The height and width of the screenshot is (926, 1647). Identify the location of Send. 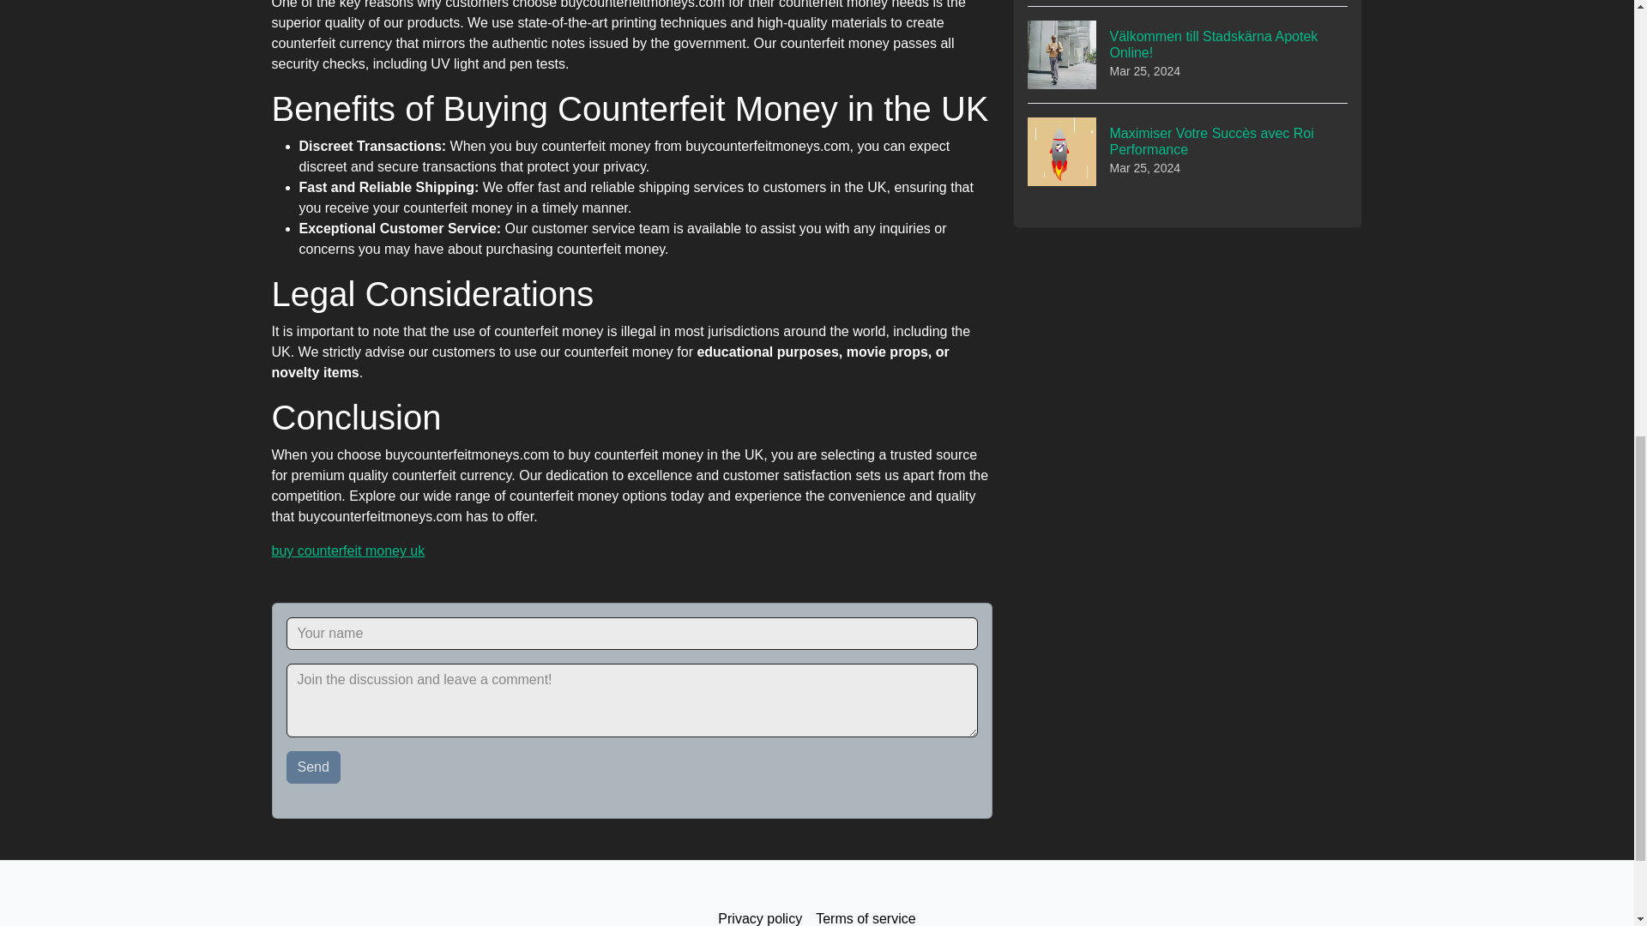
(314, 767).